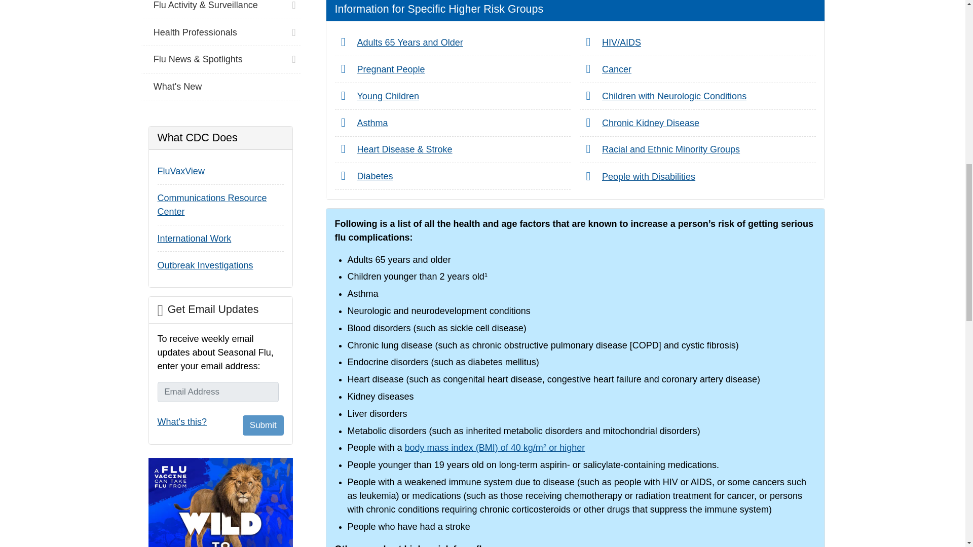 The image size is (973, 547). What do you see at coordinates (220, 502) in the screenshot?
I see `A flu vaccine can take flu from wild to mild` at bounding box center [220, 502].